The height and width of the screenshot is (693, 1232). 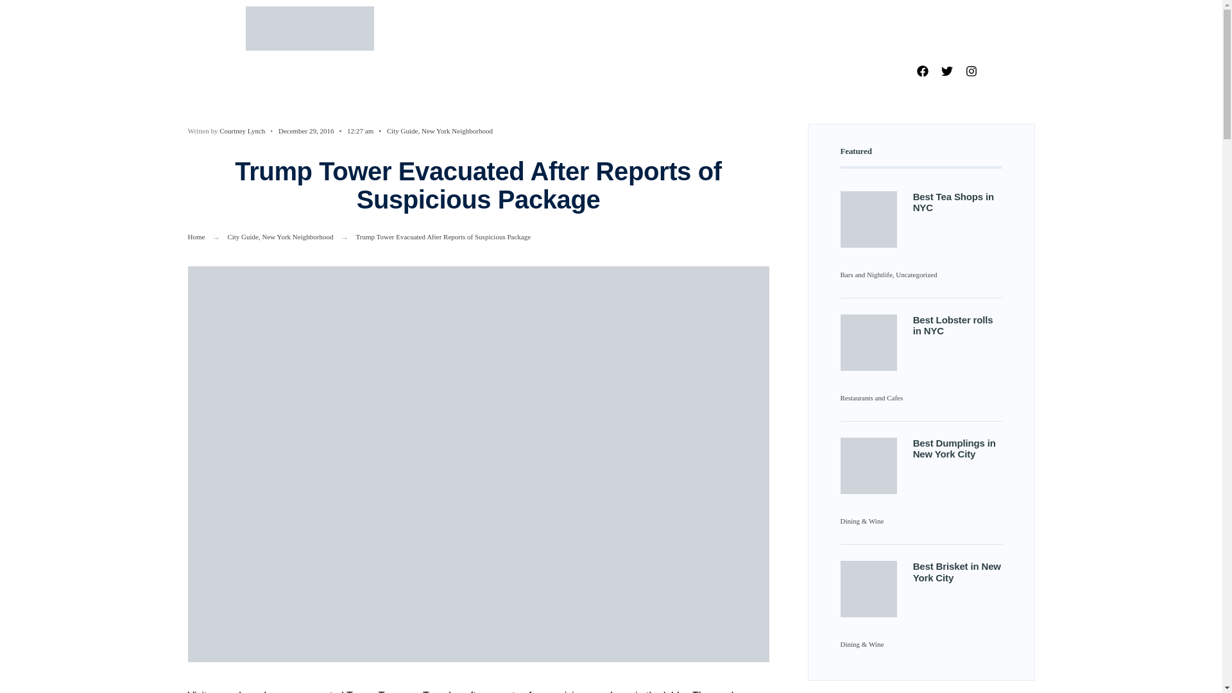 I want to click on Posts by Courtney Lynch, so click(x=241, y=130).